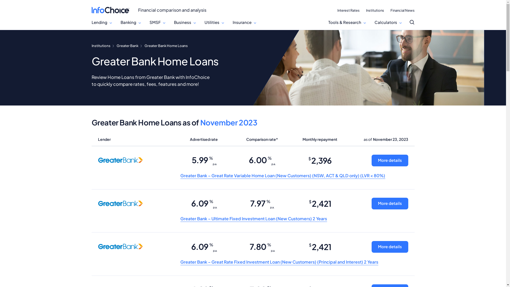  What do you see at coordinates (348, 10) in the screenshot?
I see `Interest Rates` at bounding box center [348, 10].